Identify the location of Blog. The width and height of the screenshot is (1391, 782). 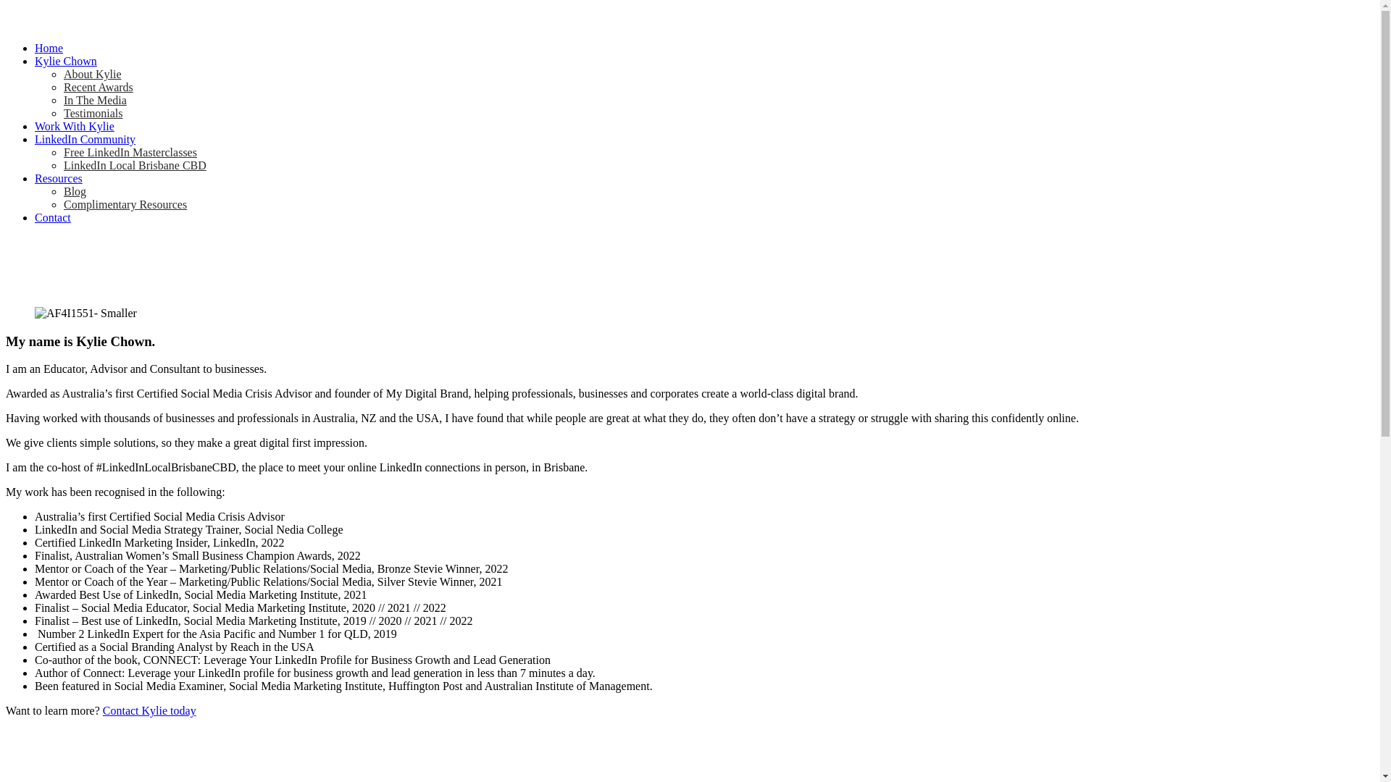
(75, 191).